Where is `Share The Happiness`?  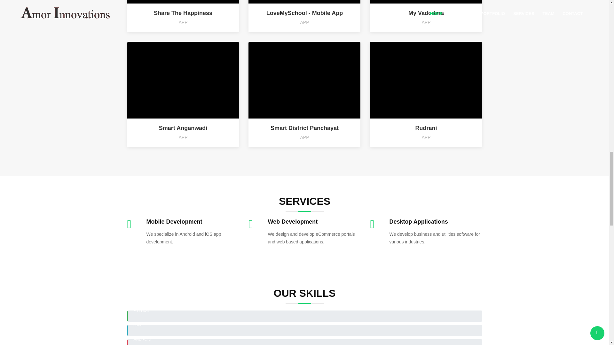
Share The Happiness is located at coordinates (183, 13).